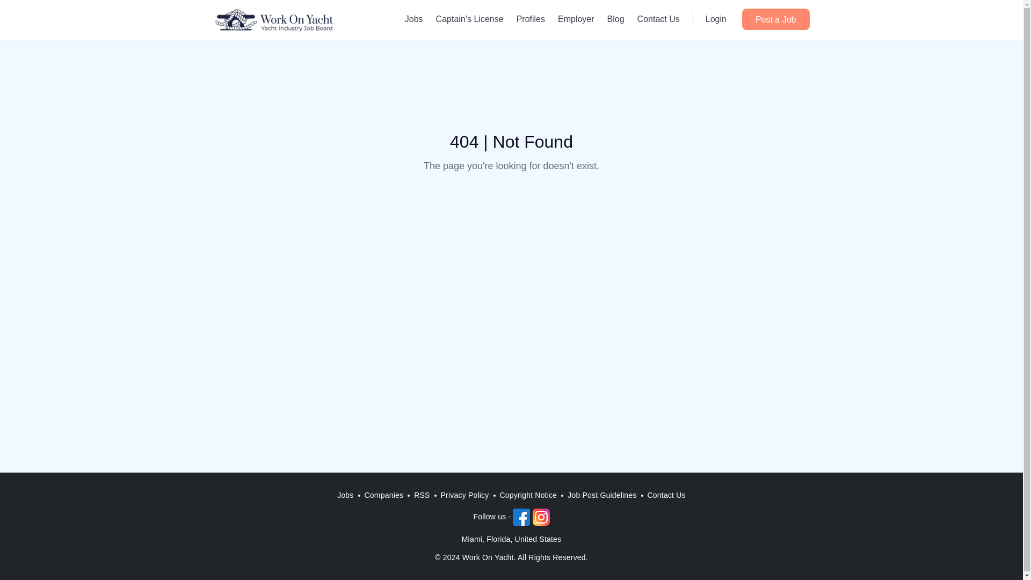 The image size is (1031, 580). I want to click on Post a Job, so click(775, 19).